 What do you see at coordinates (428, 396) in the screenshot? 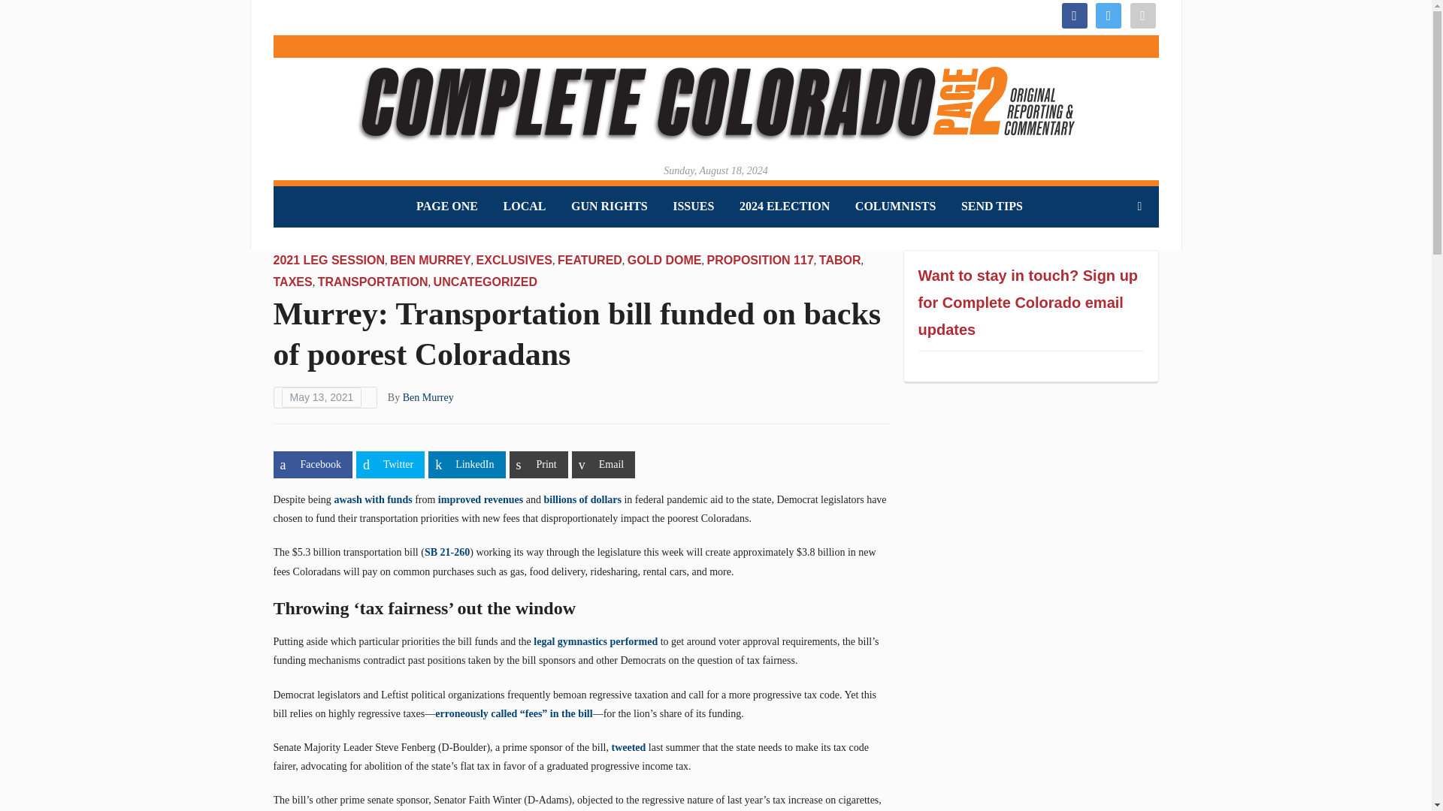
I see `Posts by Ben Murrey` at bounding box center [428, 396].